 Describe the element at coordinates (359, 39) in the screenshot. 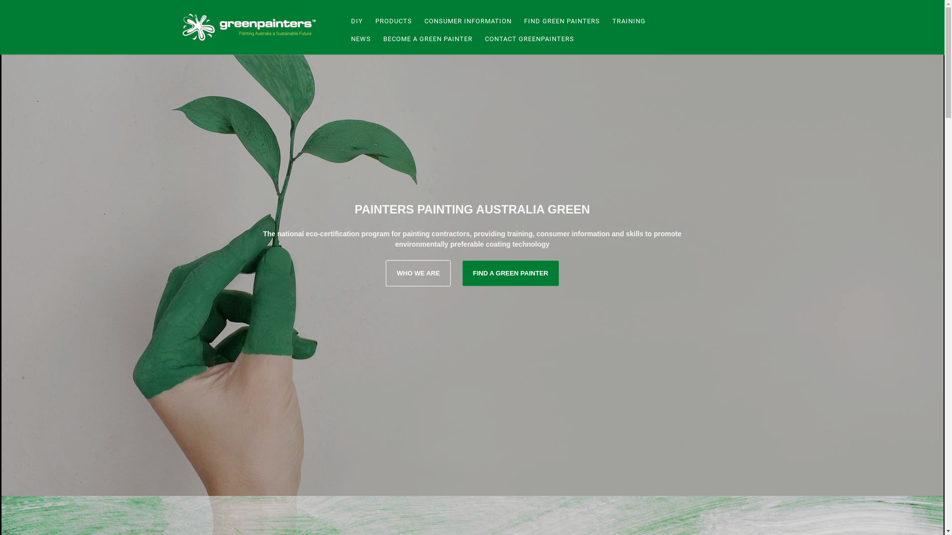

I see `NEWS` at that location.